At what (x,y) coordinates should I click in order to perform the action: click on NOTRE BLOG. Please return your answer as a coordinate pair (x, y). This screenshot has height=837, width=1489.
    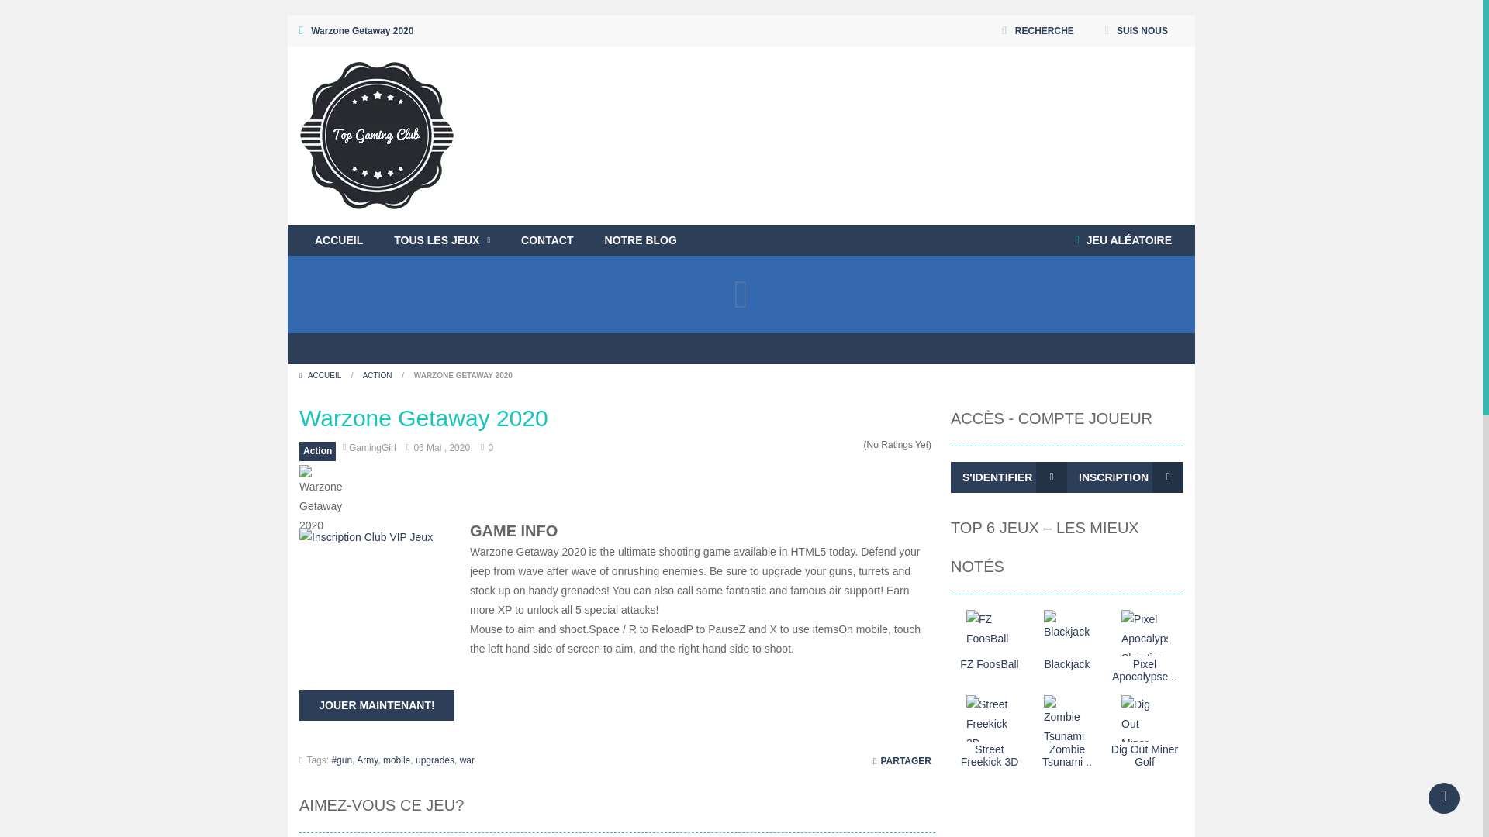
    Looking at the image, I should click on (641, 240).